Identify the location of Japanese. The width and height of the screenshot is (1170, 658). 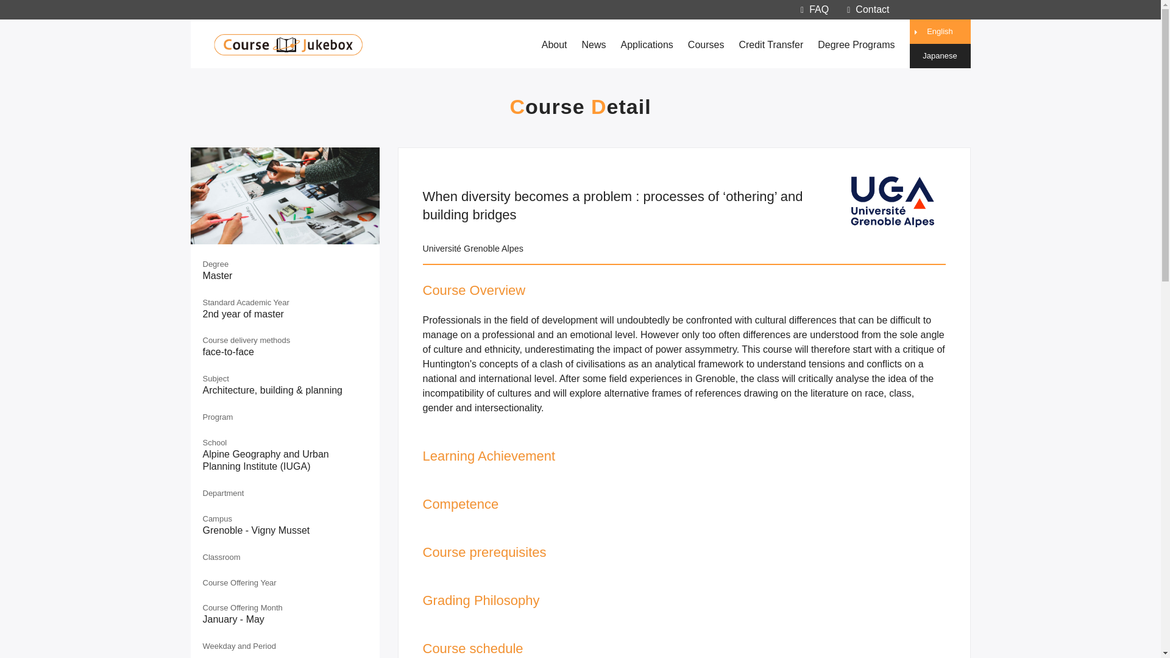
(939, 56).